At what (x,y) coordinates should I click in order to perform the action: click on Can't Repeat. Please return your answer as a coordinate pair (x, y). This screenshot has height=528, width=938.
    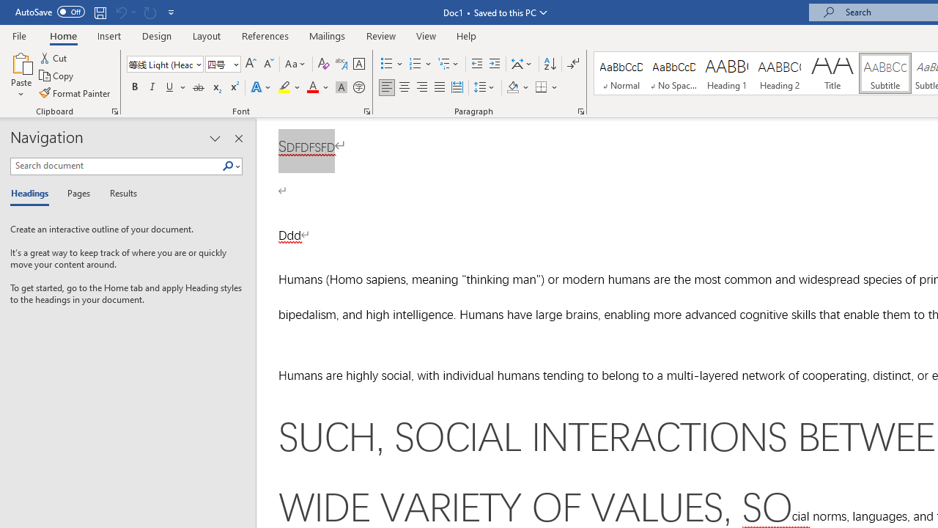
    Looking at the image, I should click on (149, 12).